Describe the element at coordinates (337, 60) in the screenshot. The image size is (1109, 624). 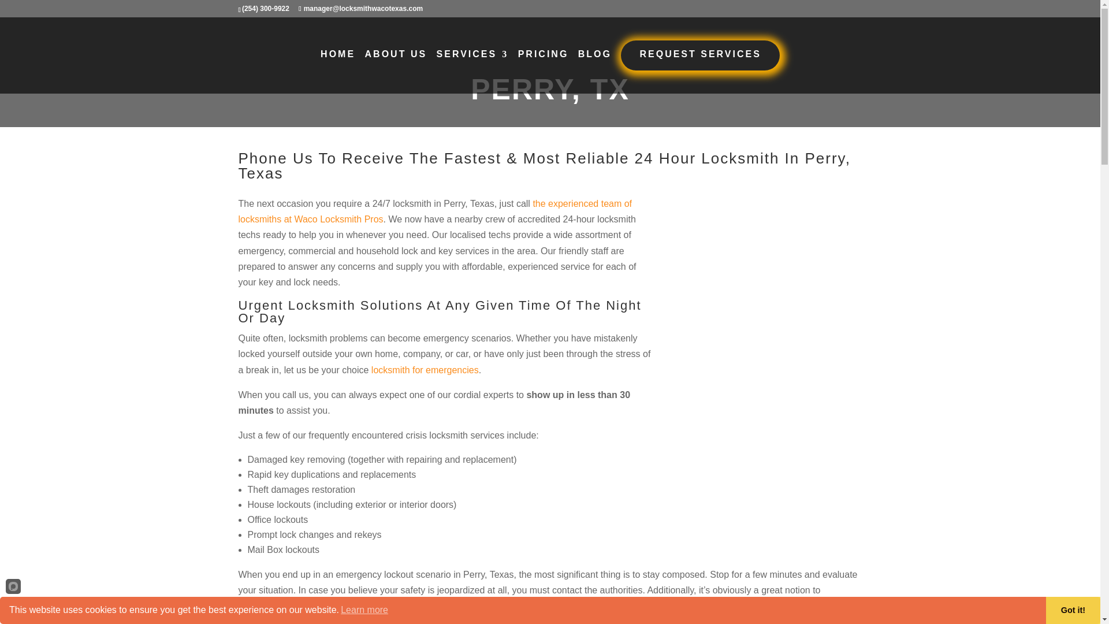
I see `HOME` at that location.